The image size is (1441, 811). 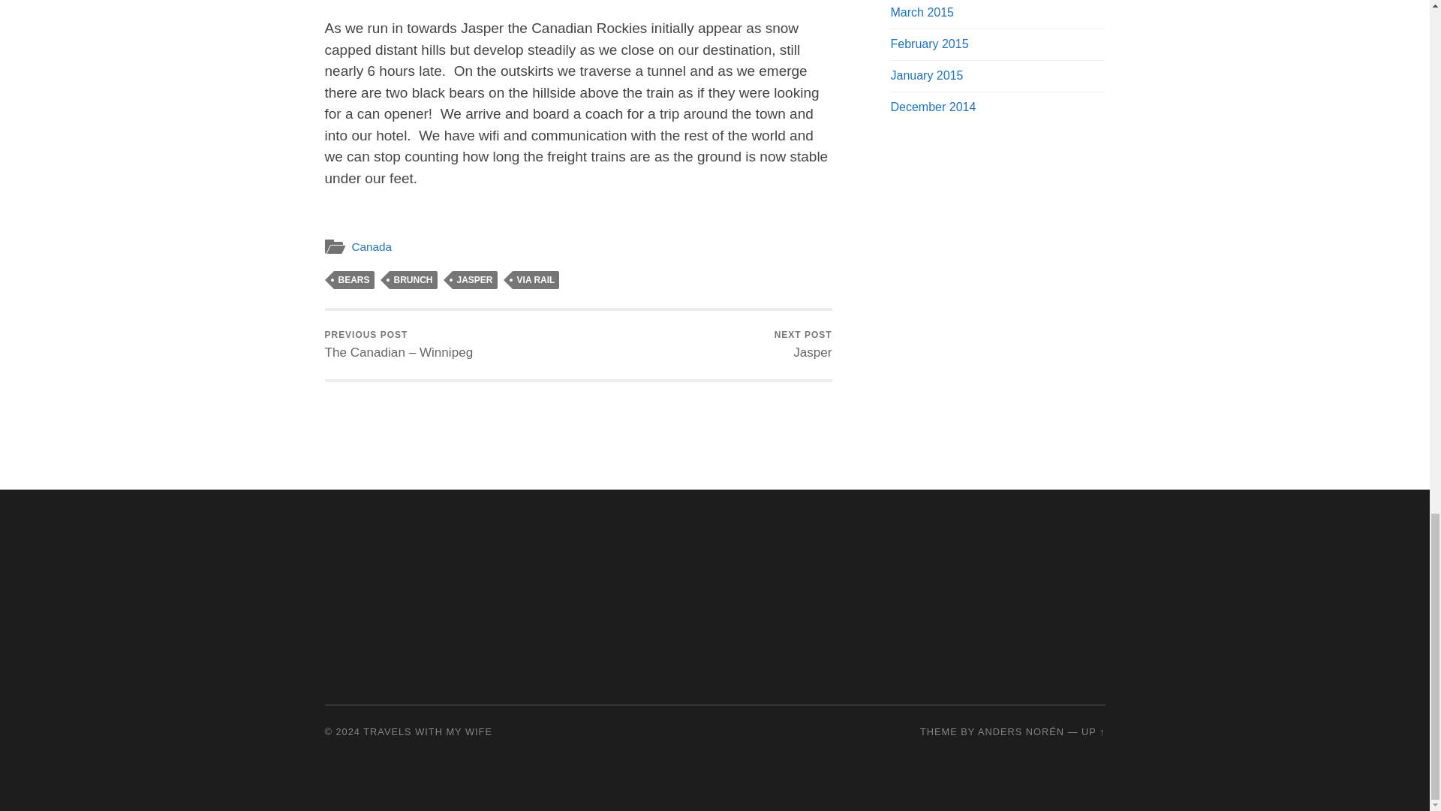 What do you see at coordinates (372, 246) in the screenshot?
I see `Canada` at bounding box center [372, 246].